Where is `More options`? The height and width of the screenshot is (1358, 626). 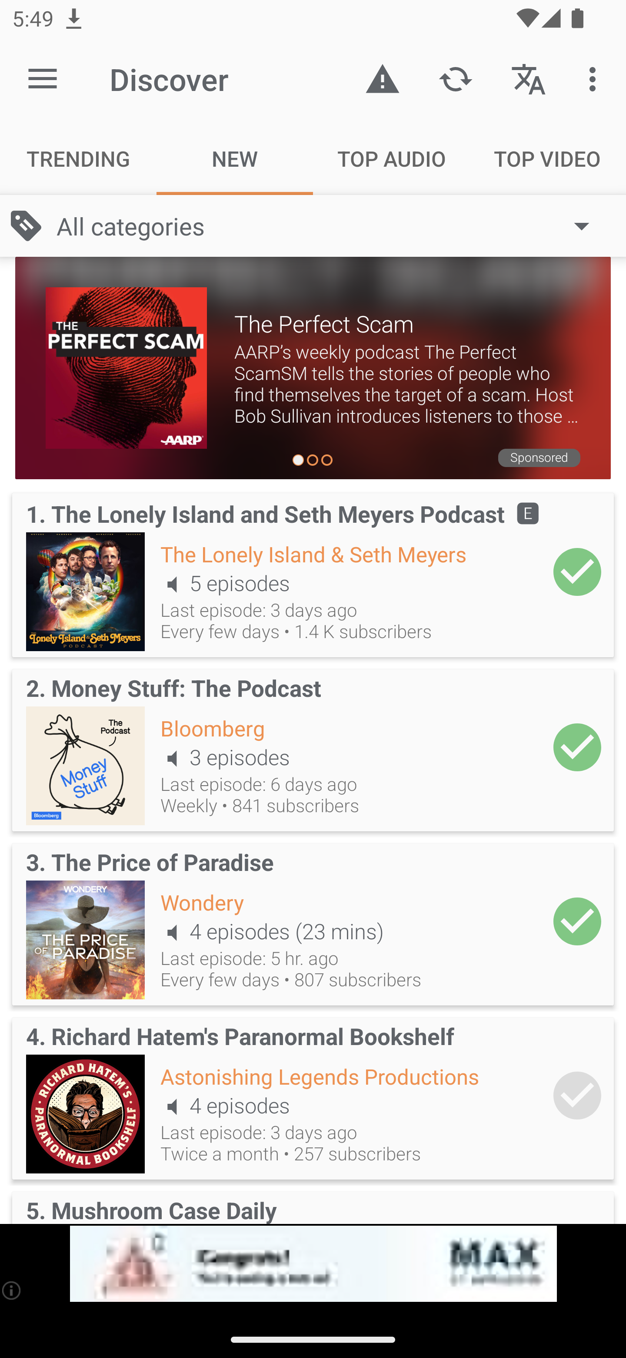
More options is located at coordinates (596, 78).